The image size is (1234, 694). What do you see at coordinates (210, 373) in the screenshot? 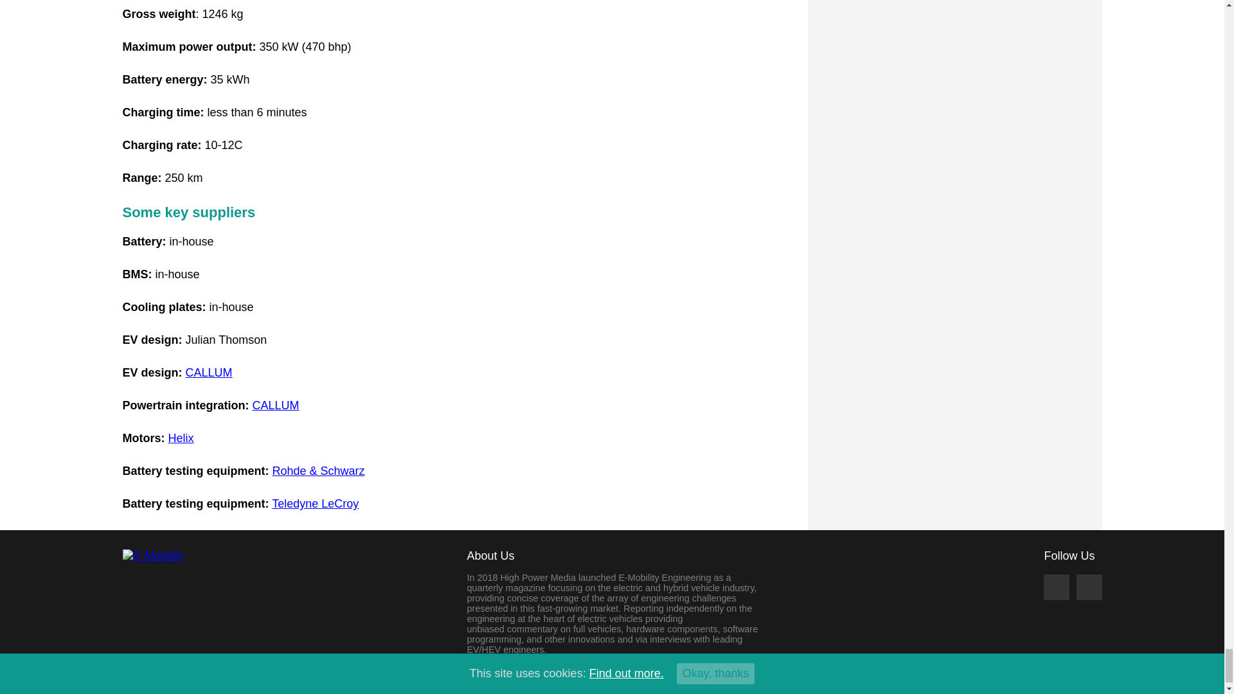
I see `CALLUM` at bounding box center [210, 373].